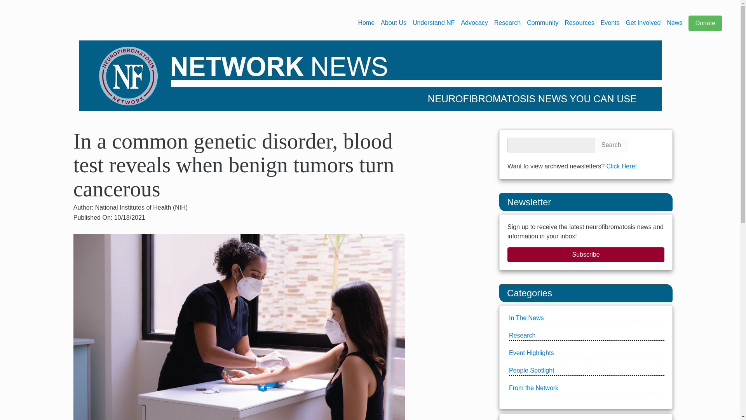  I want to click on Resources, so click(579, 23).